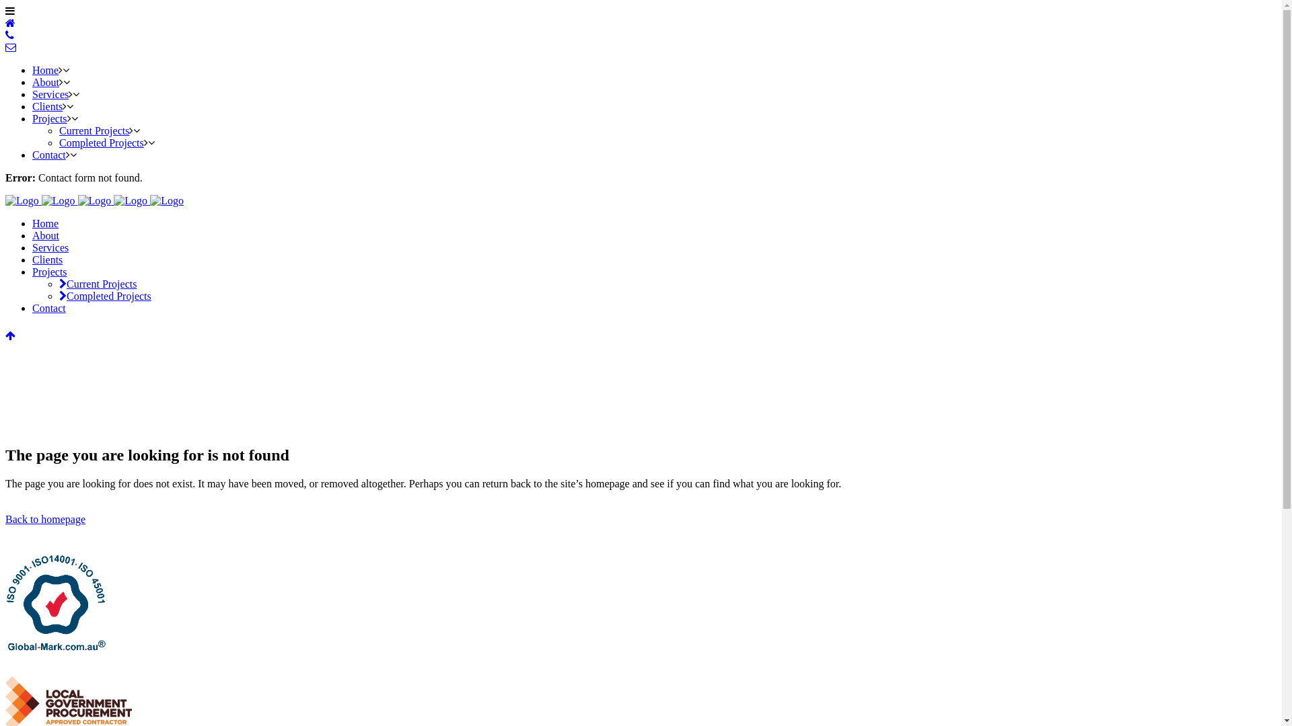 The image size is (1292, 726). What do you see at coordinates (105, 296) in the screenshot?
I see `Completed Projects` at bounding box center [105, 296].